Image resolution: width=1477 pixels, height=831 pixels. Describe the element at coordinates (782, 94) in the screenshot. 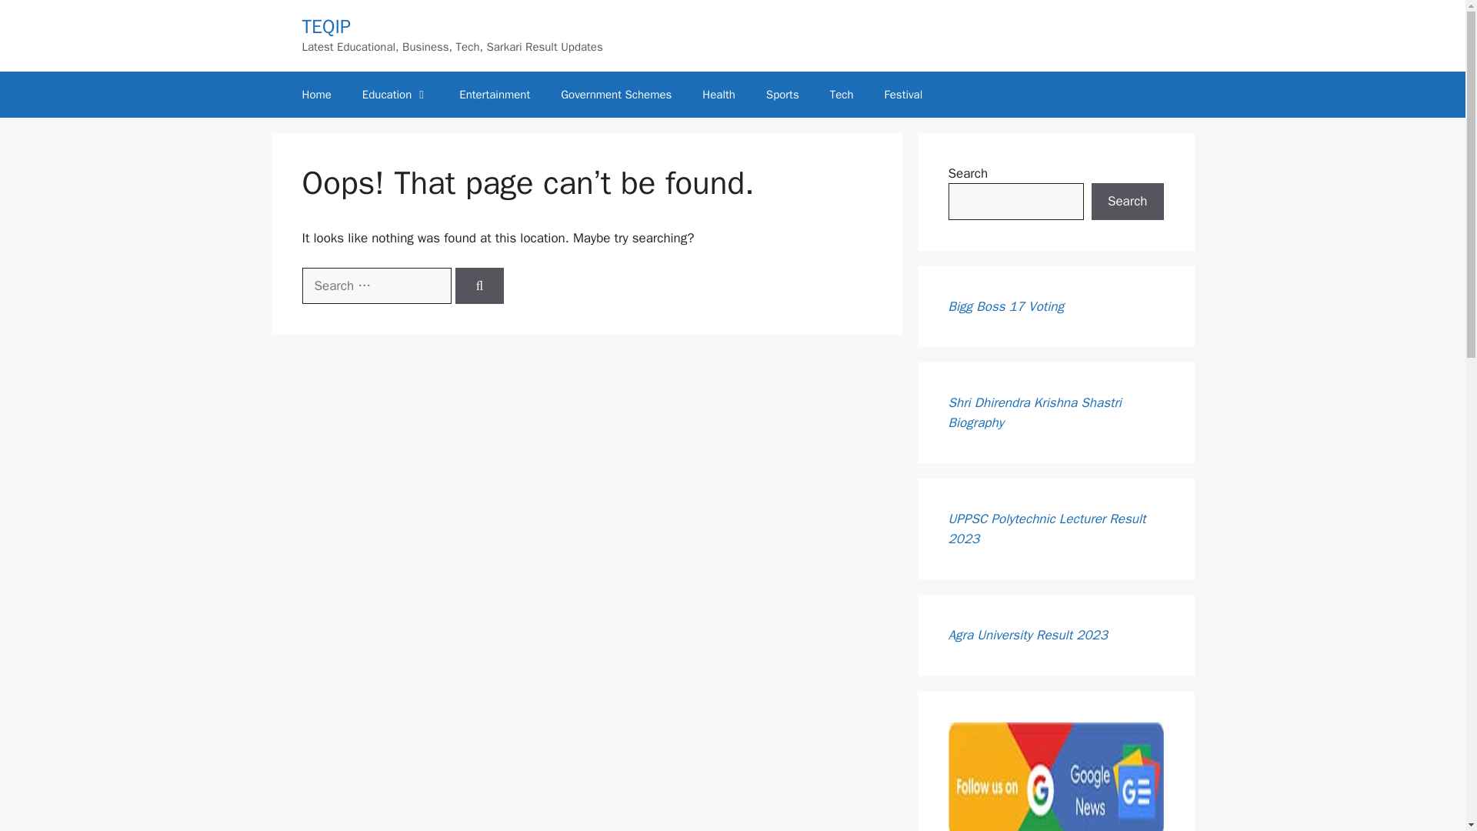

I see `Sports` at that location.